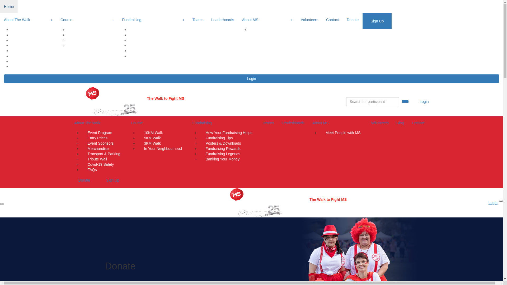  I want to click on Fundraising, so click(224, 123).